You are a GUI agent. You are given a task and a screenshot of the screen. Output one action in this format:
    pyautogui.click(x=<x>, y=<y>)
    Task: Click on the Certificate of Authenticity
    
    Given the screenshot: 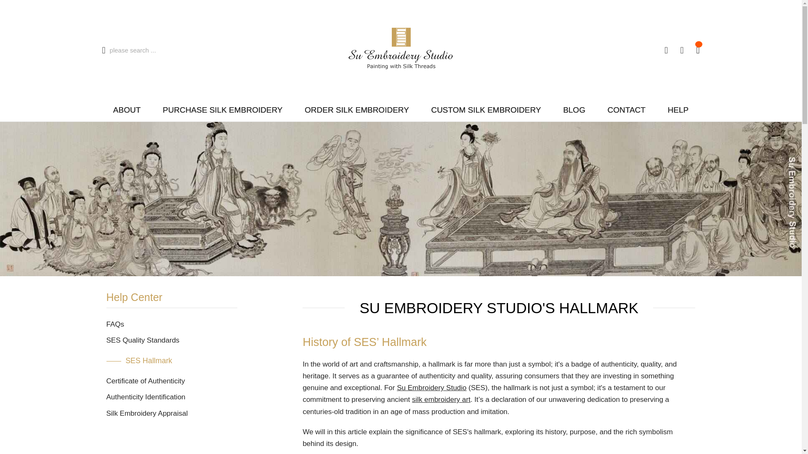 What is the action you would take?
    pyautogui.click(x=145, y=381)
    